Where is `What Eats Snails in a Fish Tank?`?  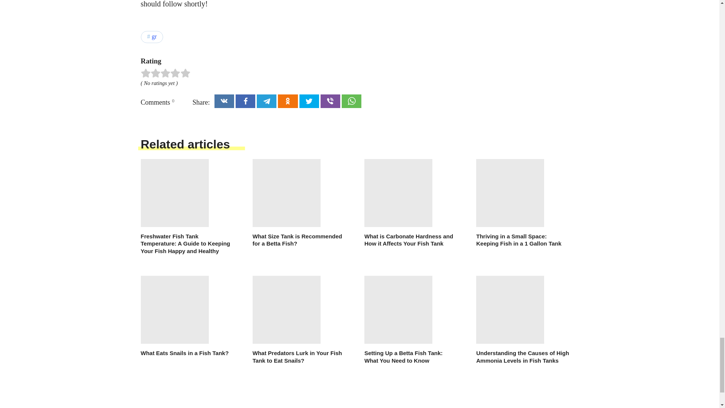 What Eats Snails in a Fish Tank? is located at coordinates (187, 317).